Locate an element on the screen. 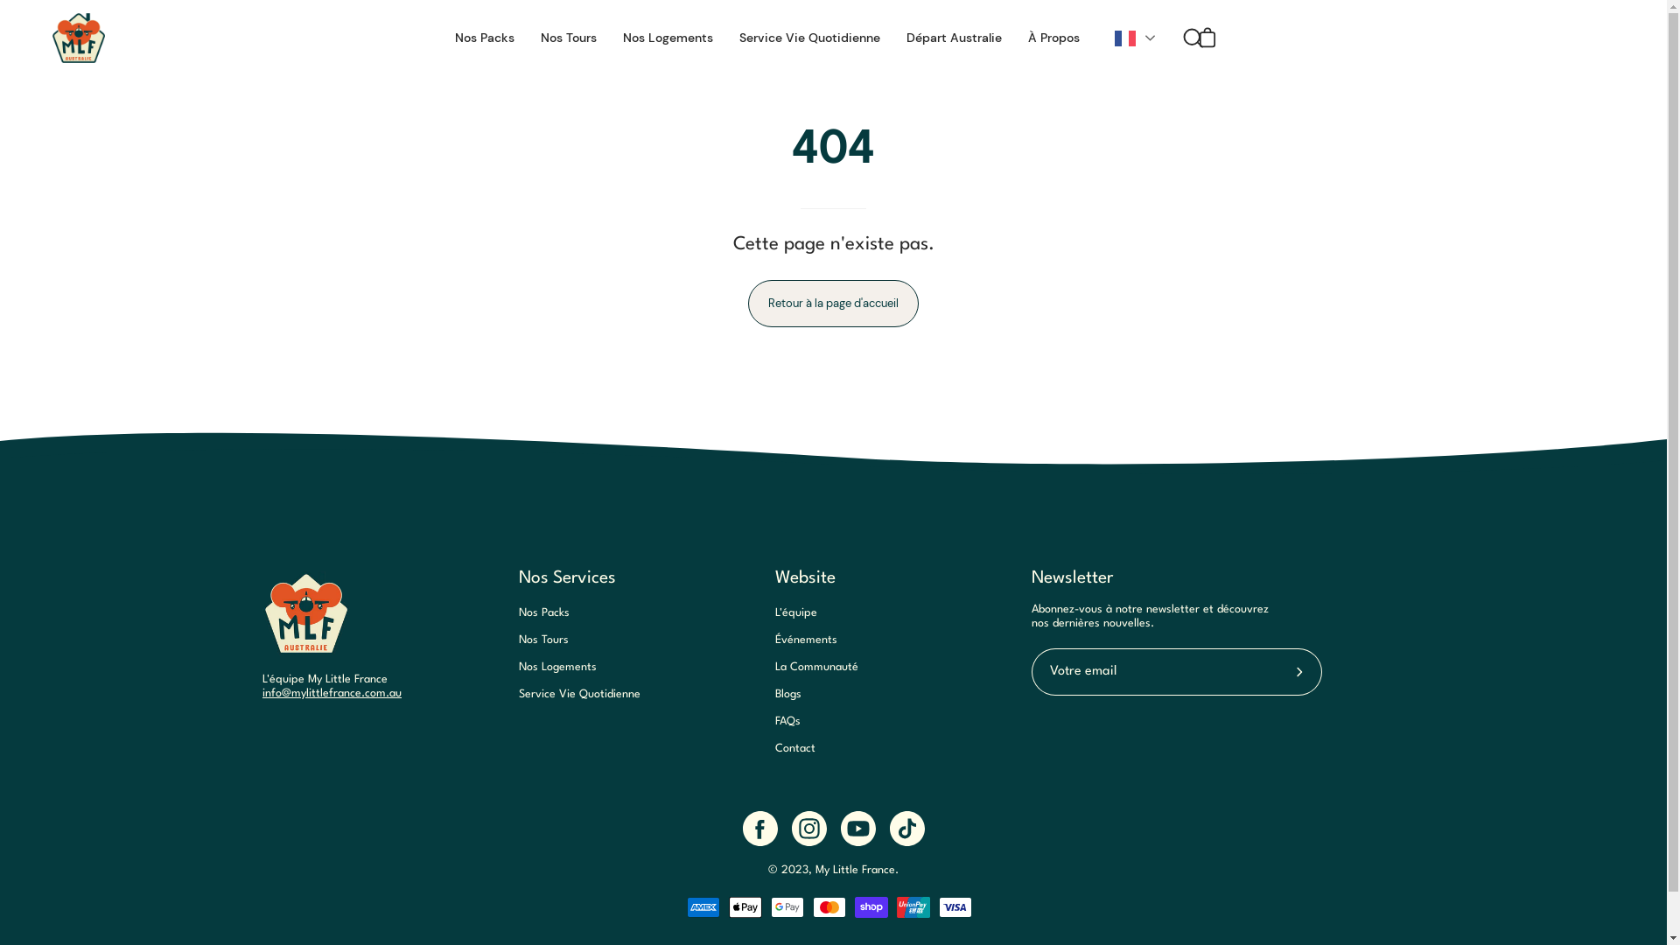 The width and height of the screenshot is (1680, 945). info@mylittlefrance.com.au is located at coordinates (332, 693).